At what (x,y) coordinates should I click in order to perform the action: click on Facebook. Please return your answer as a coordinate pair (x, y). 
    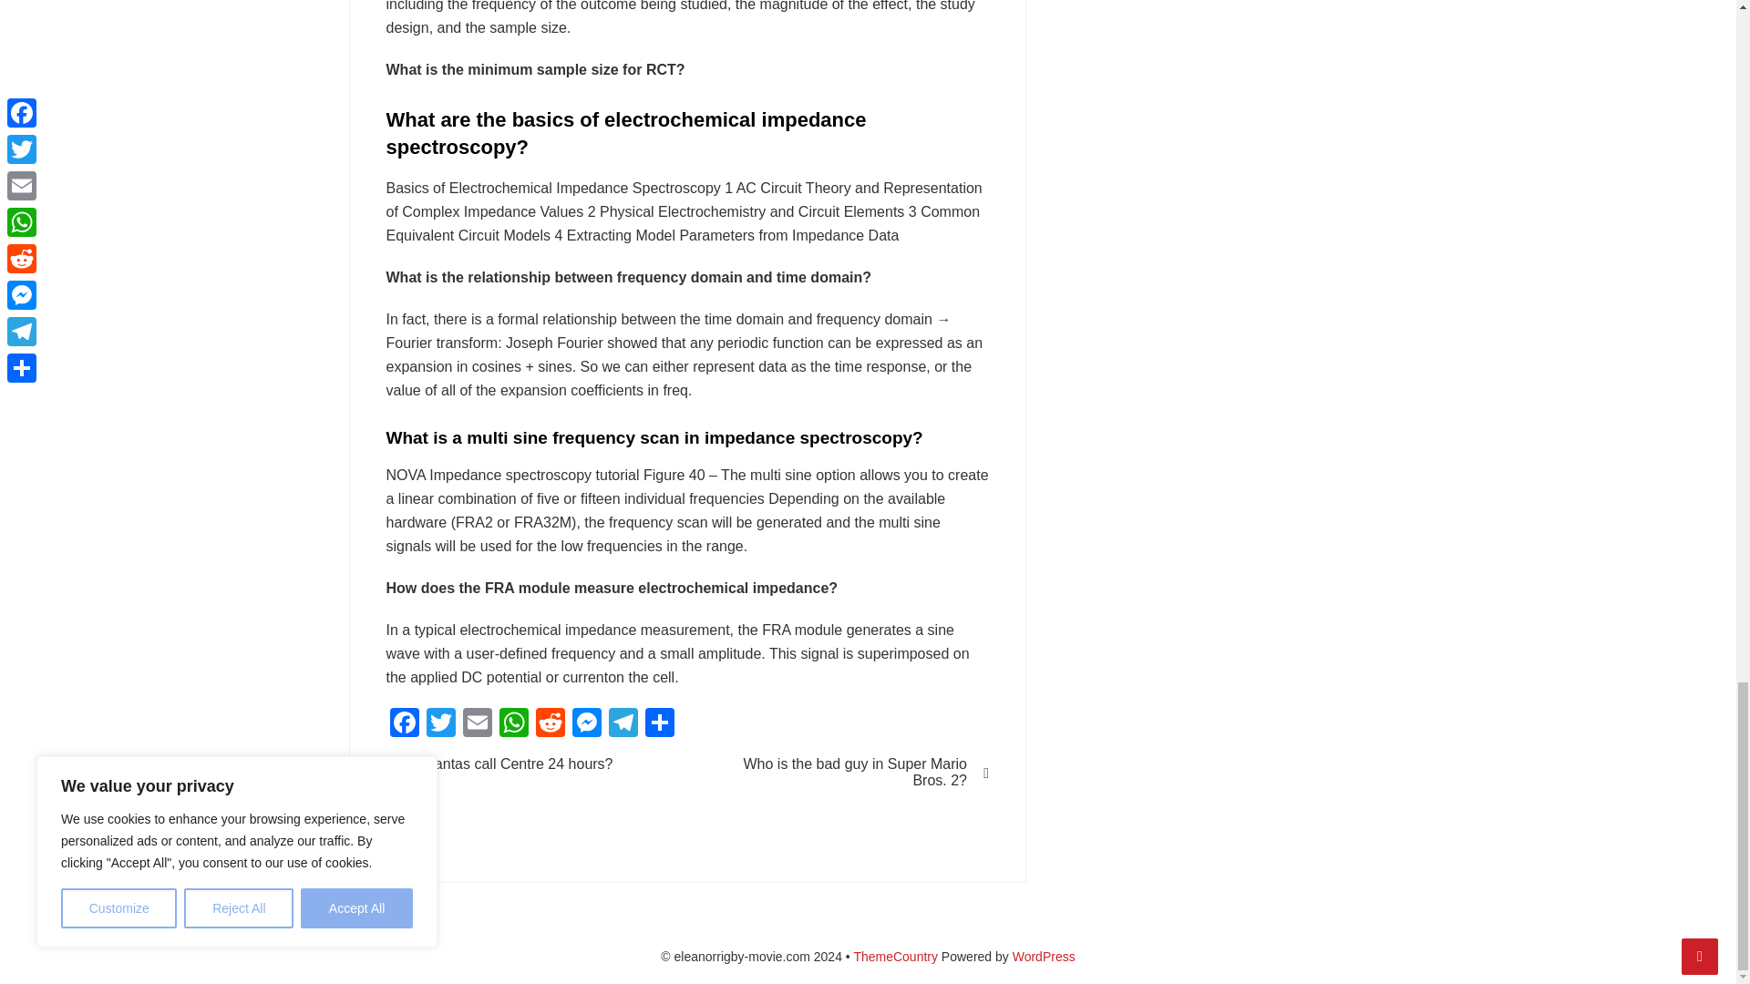
    Looking at the image, I should click on (405, 724).